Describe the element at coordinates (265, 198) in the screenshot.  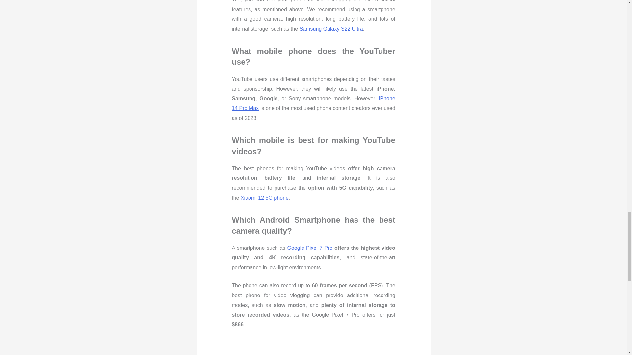
I see `Xiaomi 12 5G phone` at that location.